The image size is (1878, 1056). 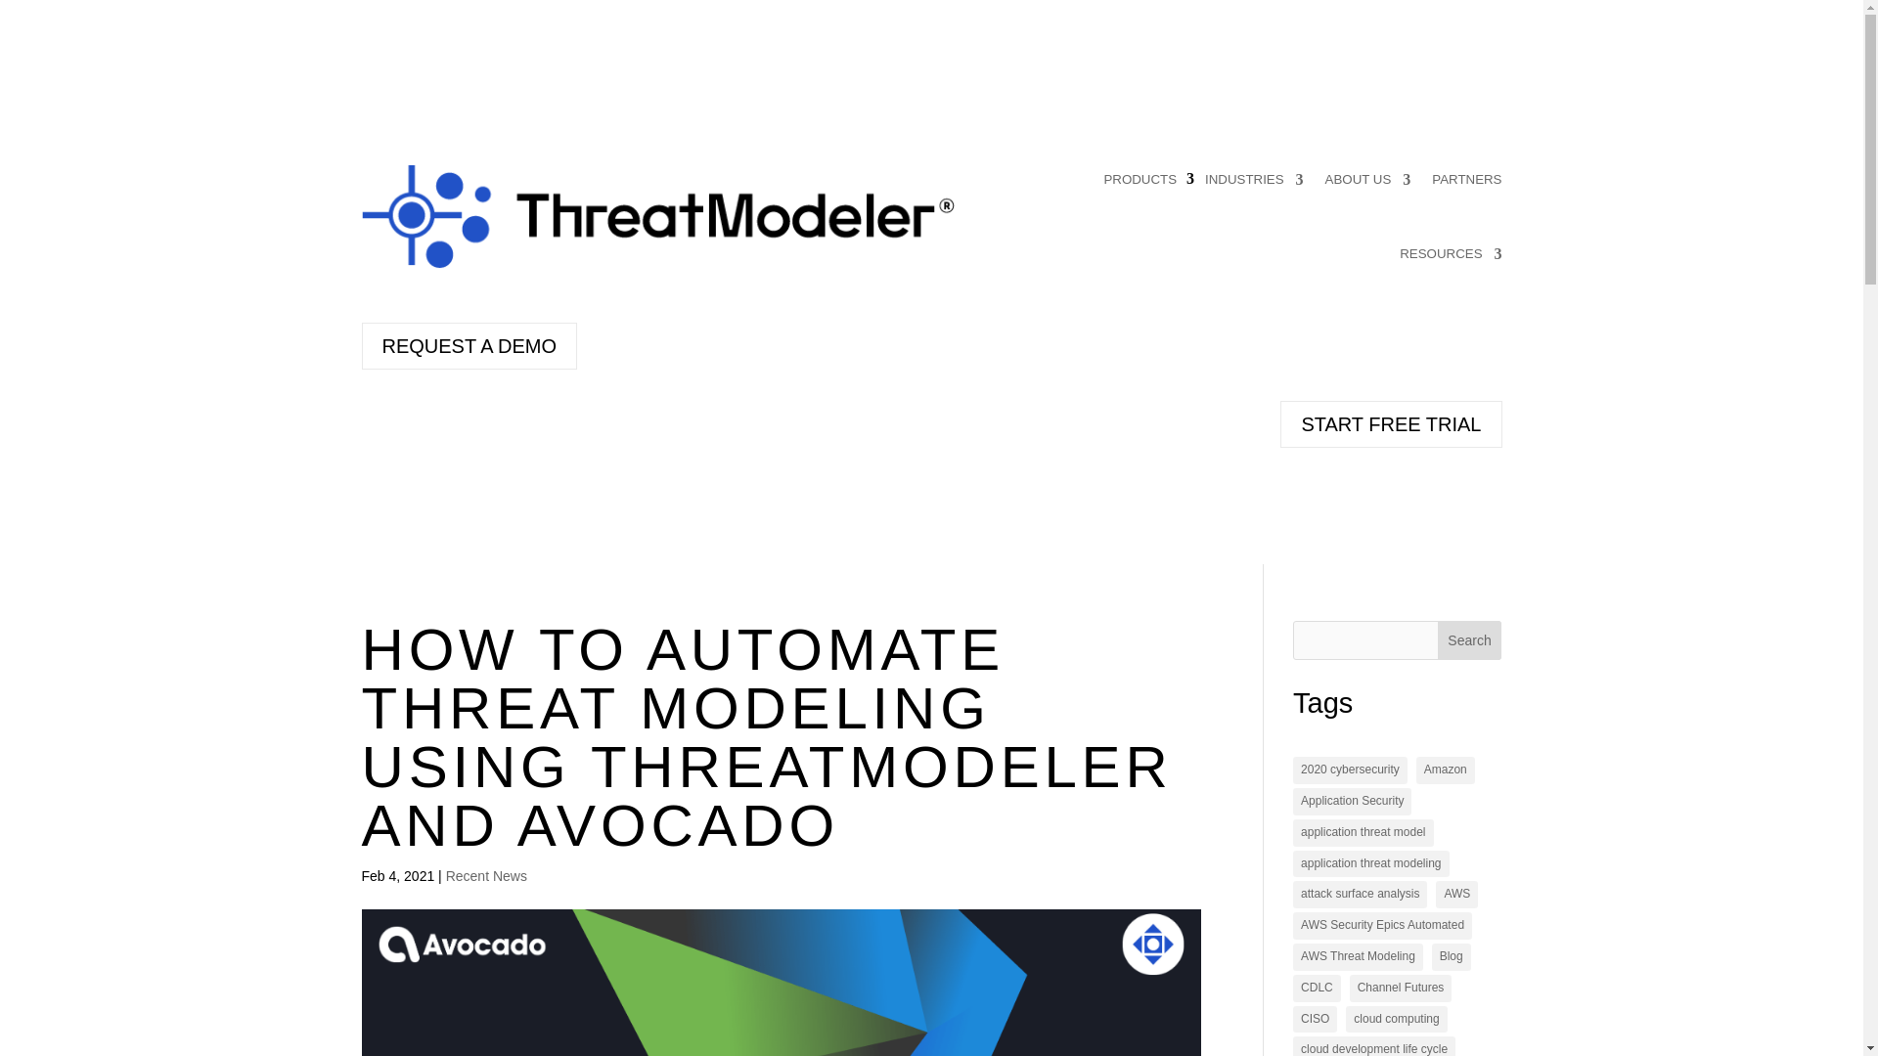 What do you see at coordinates (1352, 801) in the screenshot?
I see `Application Security` at bounding box center [1352, 801].